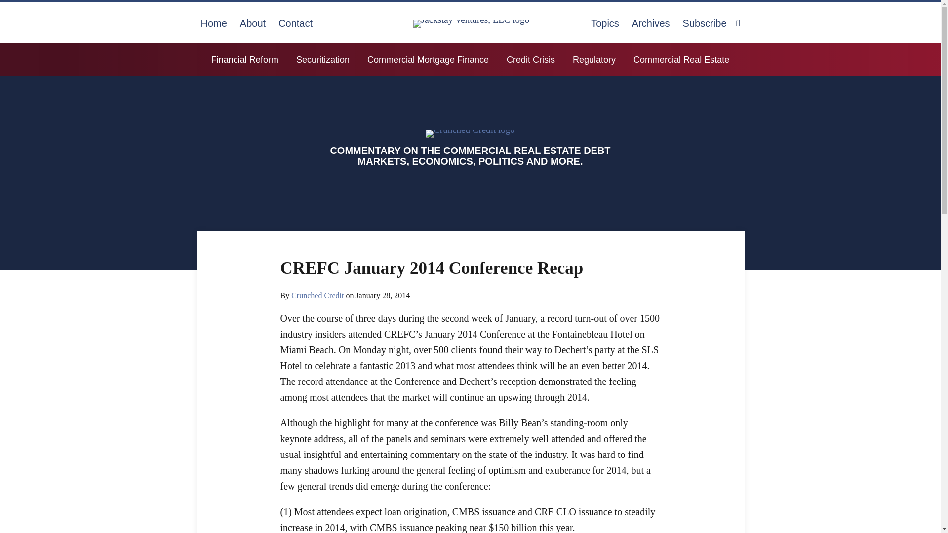 The width and height of the screenshot is (948, 533). What do you see at coordinates (604, 23) in the screenshot?
I see `Topics` at bounding box center [604, 23].